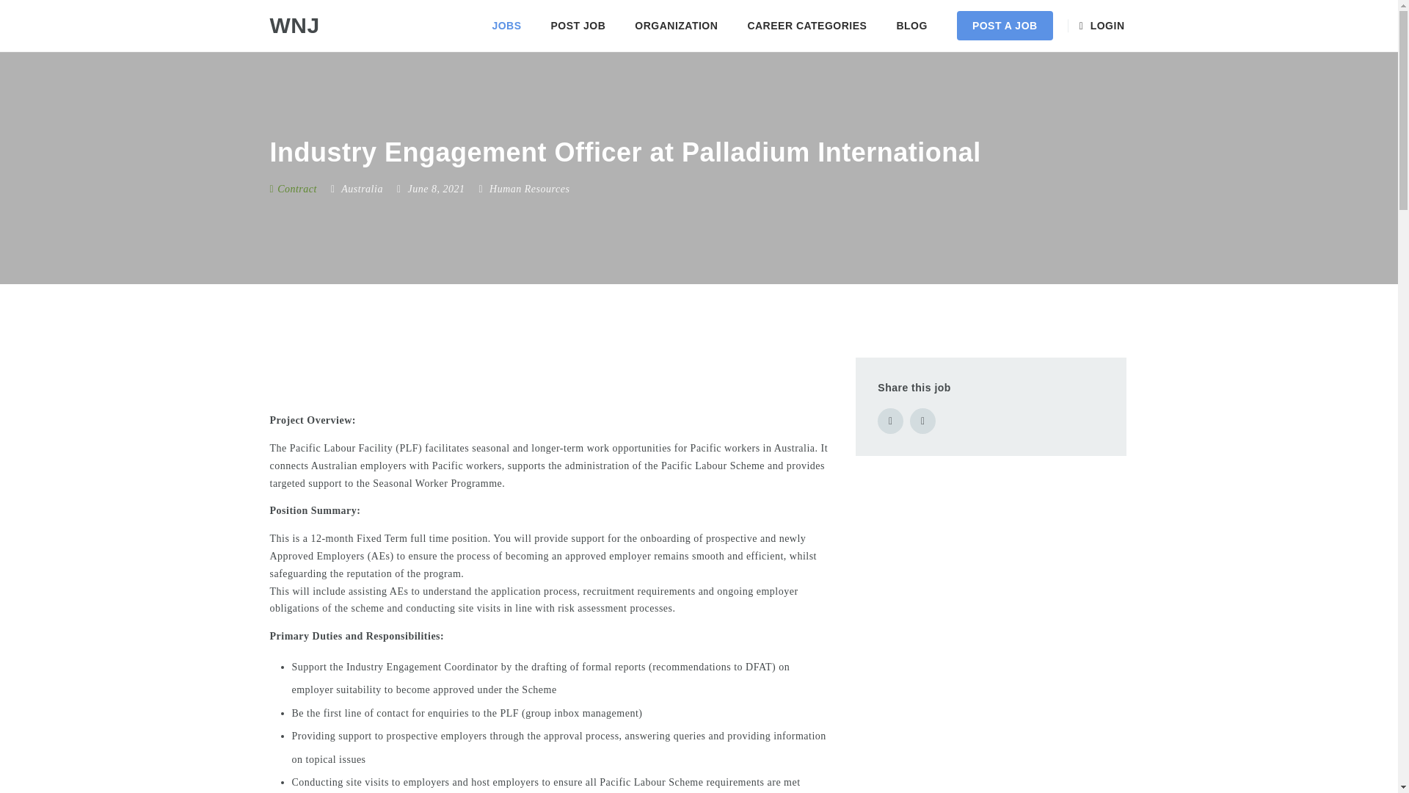 This screenshot has height=793, width=1409. Describe the element at coordinates (295, 26) in the screenshot. I see `WNJ` at that location.